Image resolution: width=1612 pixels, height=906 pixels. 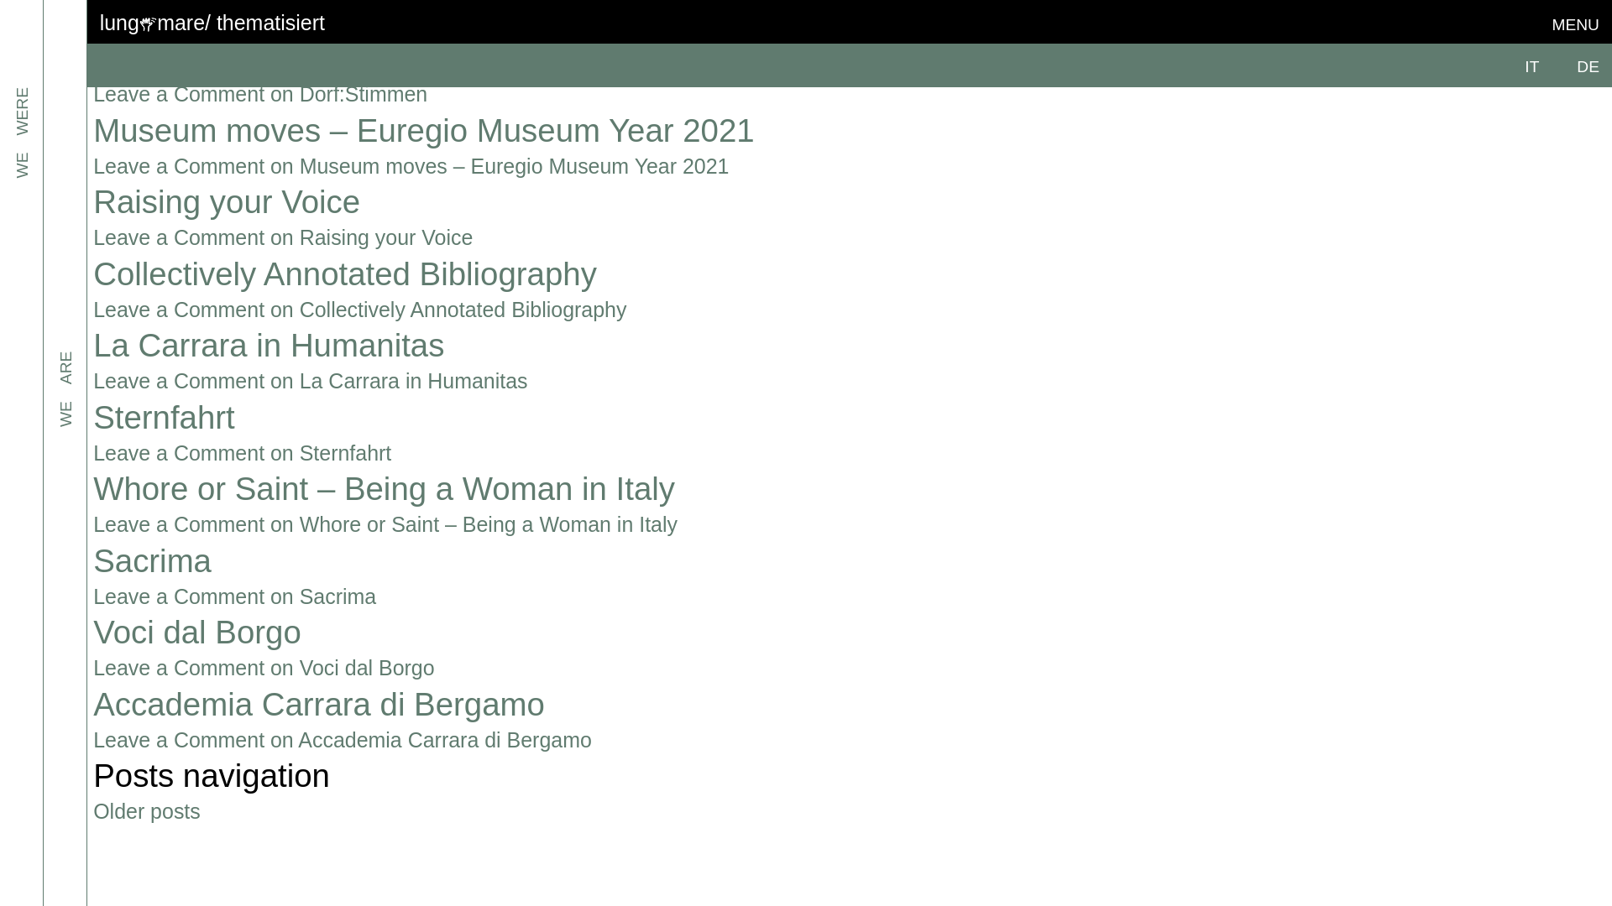 What do you see at coordinates (1587, 66) in the screenshot?
I see `DE` at bounding box center [1587, 66].